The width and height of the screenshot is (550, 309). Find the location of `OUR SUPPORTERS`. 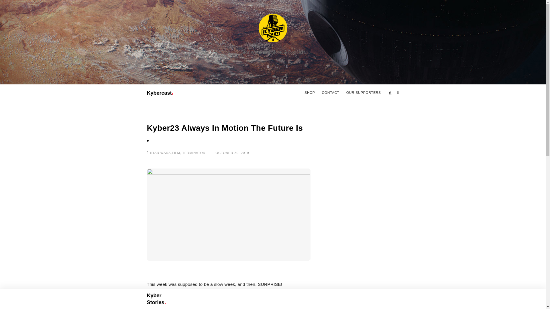

OUR SUPPORTERS is located at coordinates (364, 93).